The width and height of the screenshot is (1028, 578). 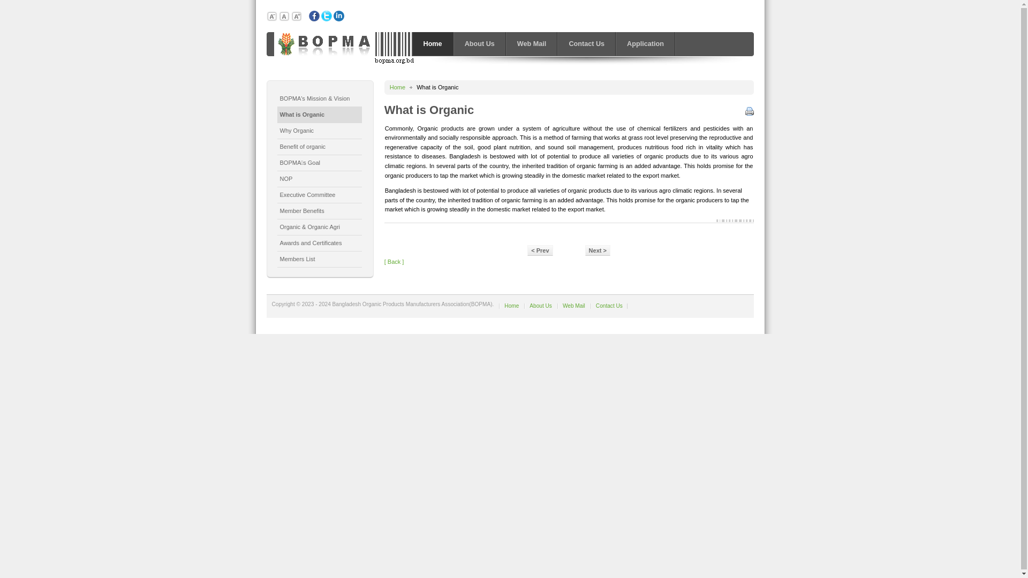 I want to click on BOPMA's Mission & Vision, so click(x=320, y=99).